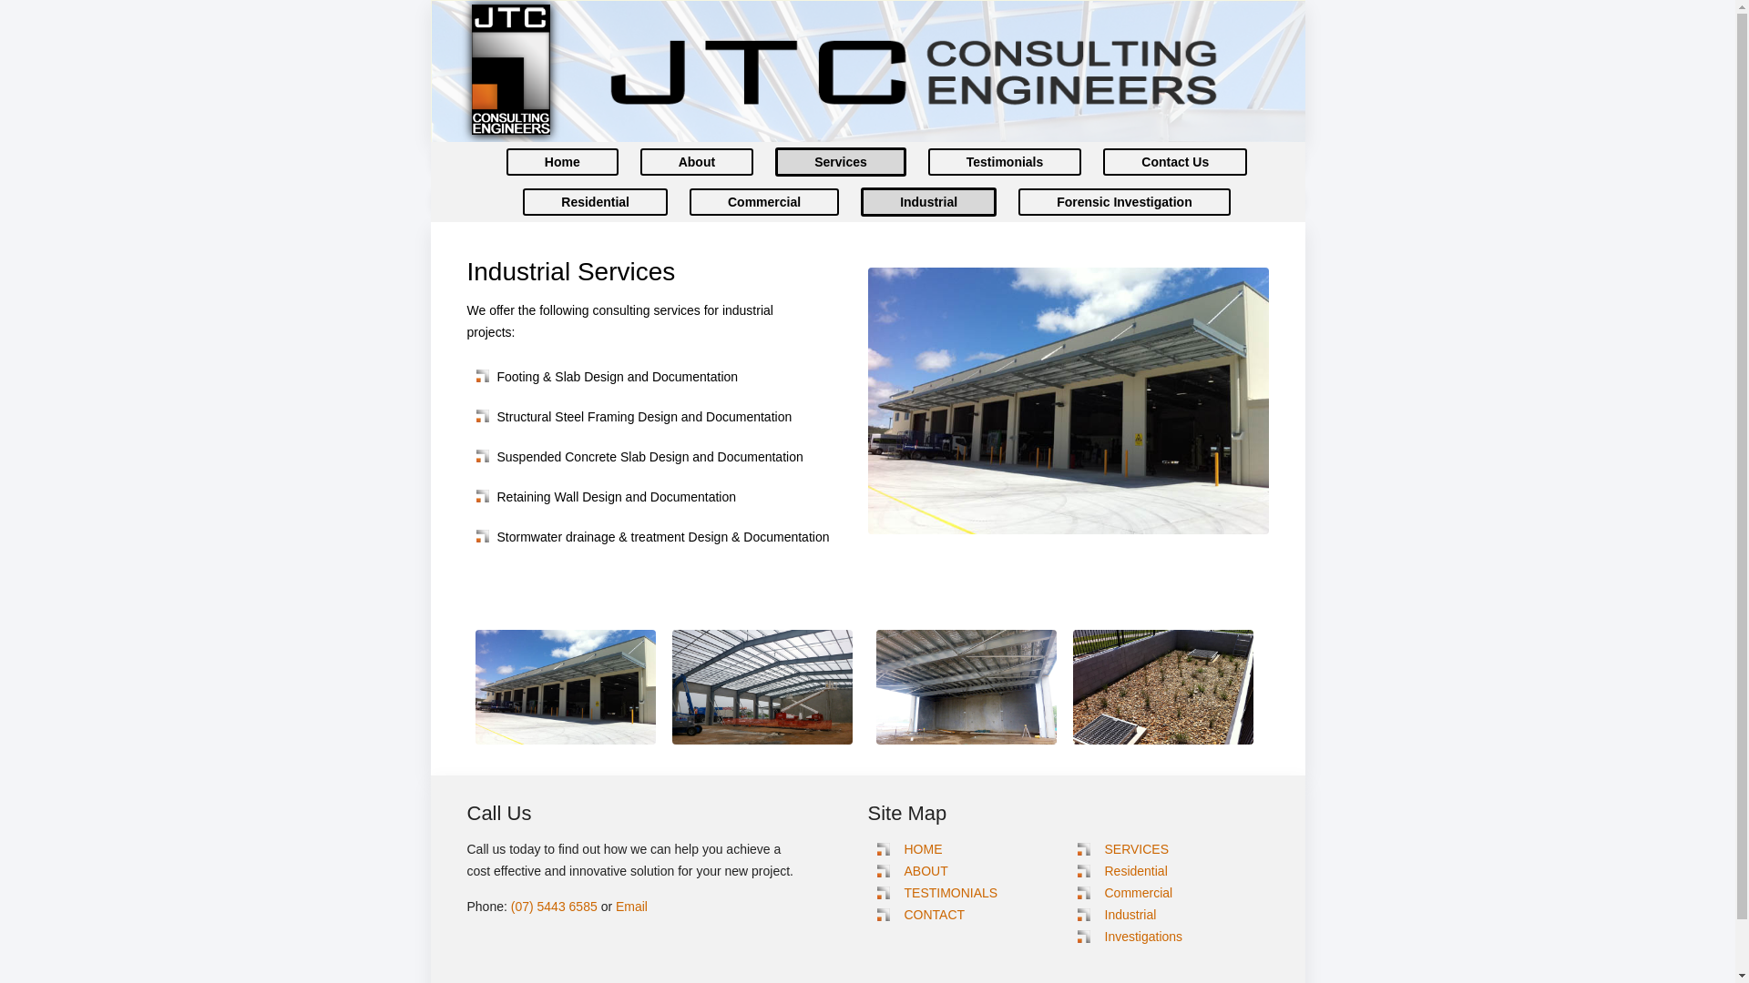 This screenshot has height=983, width=1749. I want to click on Forensic Investigation, so click(1124, 202).